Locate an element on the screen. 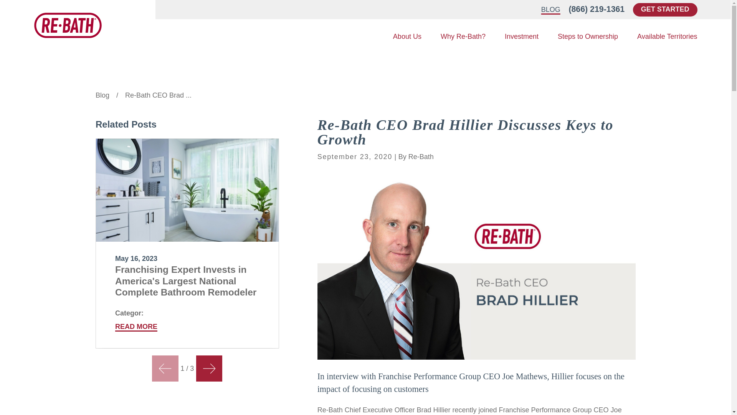  GET STARTED is located at coordinates (665, 10).